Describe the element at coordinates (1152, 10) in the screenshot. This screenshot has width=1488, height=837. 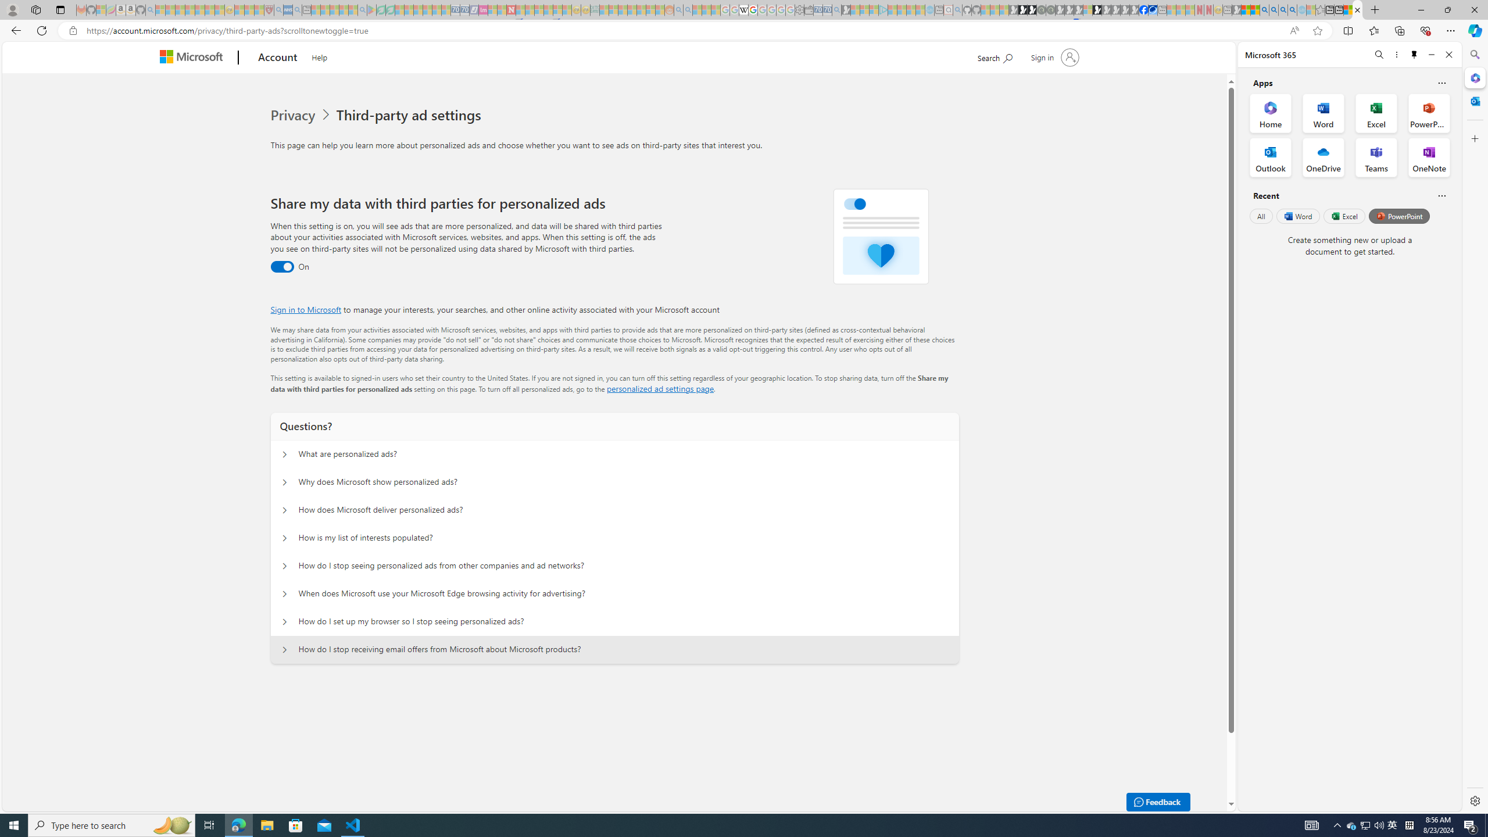
I see `AirNow.gov` at that location.